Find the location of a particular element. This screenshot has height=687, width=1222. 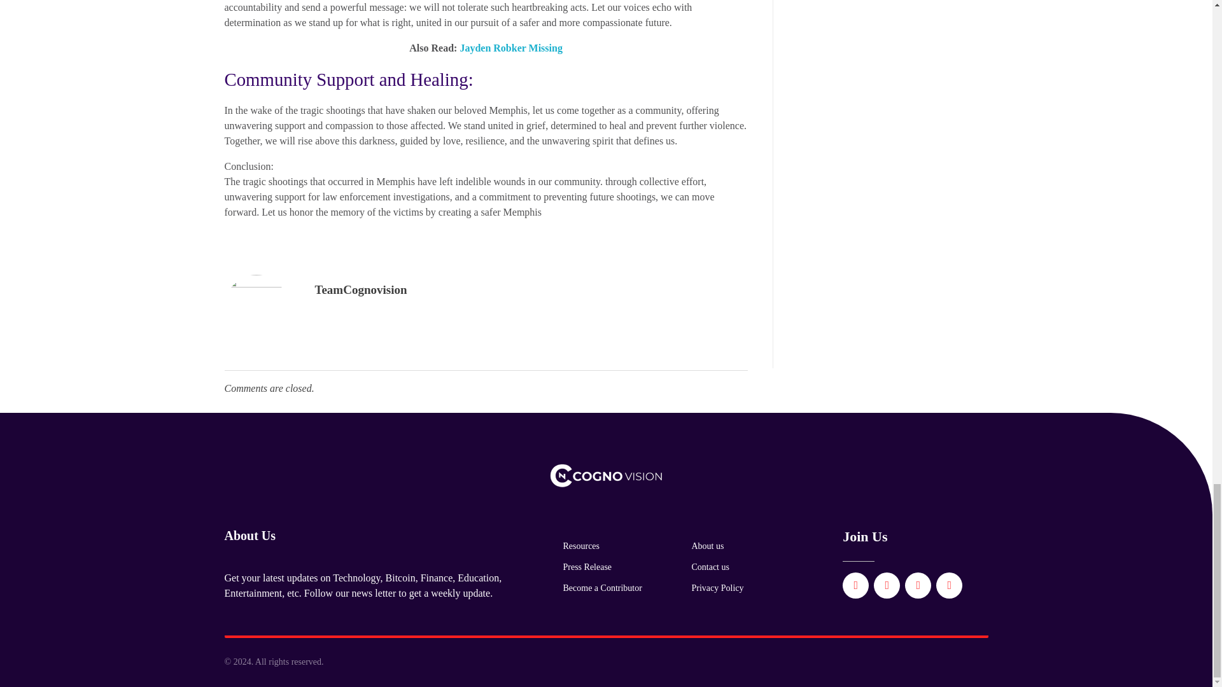

TeamCognovision is located at coordinates (360, 289).